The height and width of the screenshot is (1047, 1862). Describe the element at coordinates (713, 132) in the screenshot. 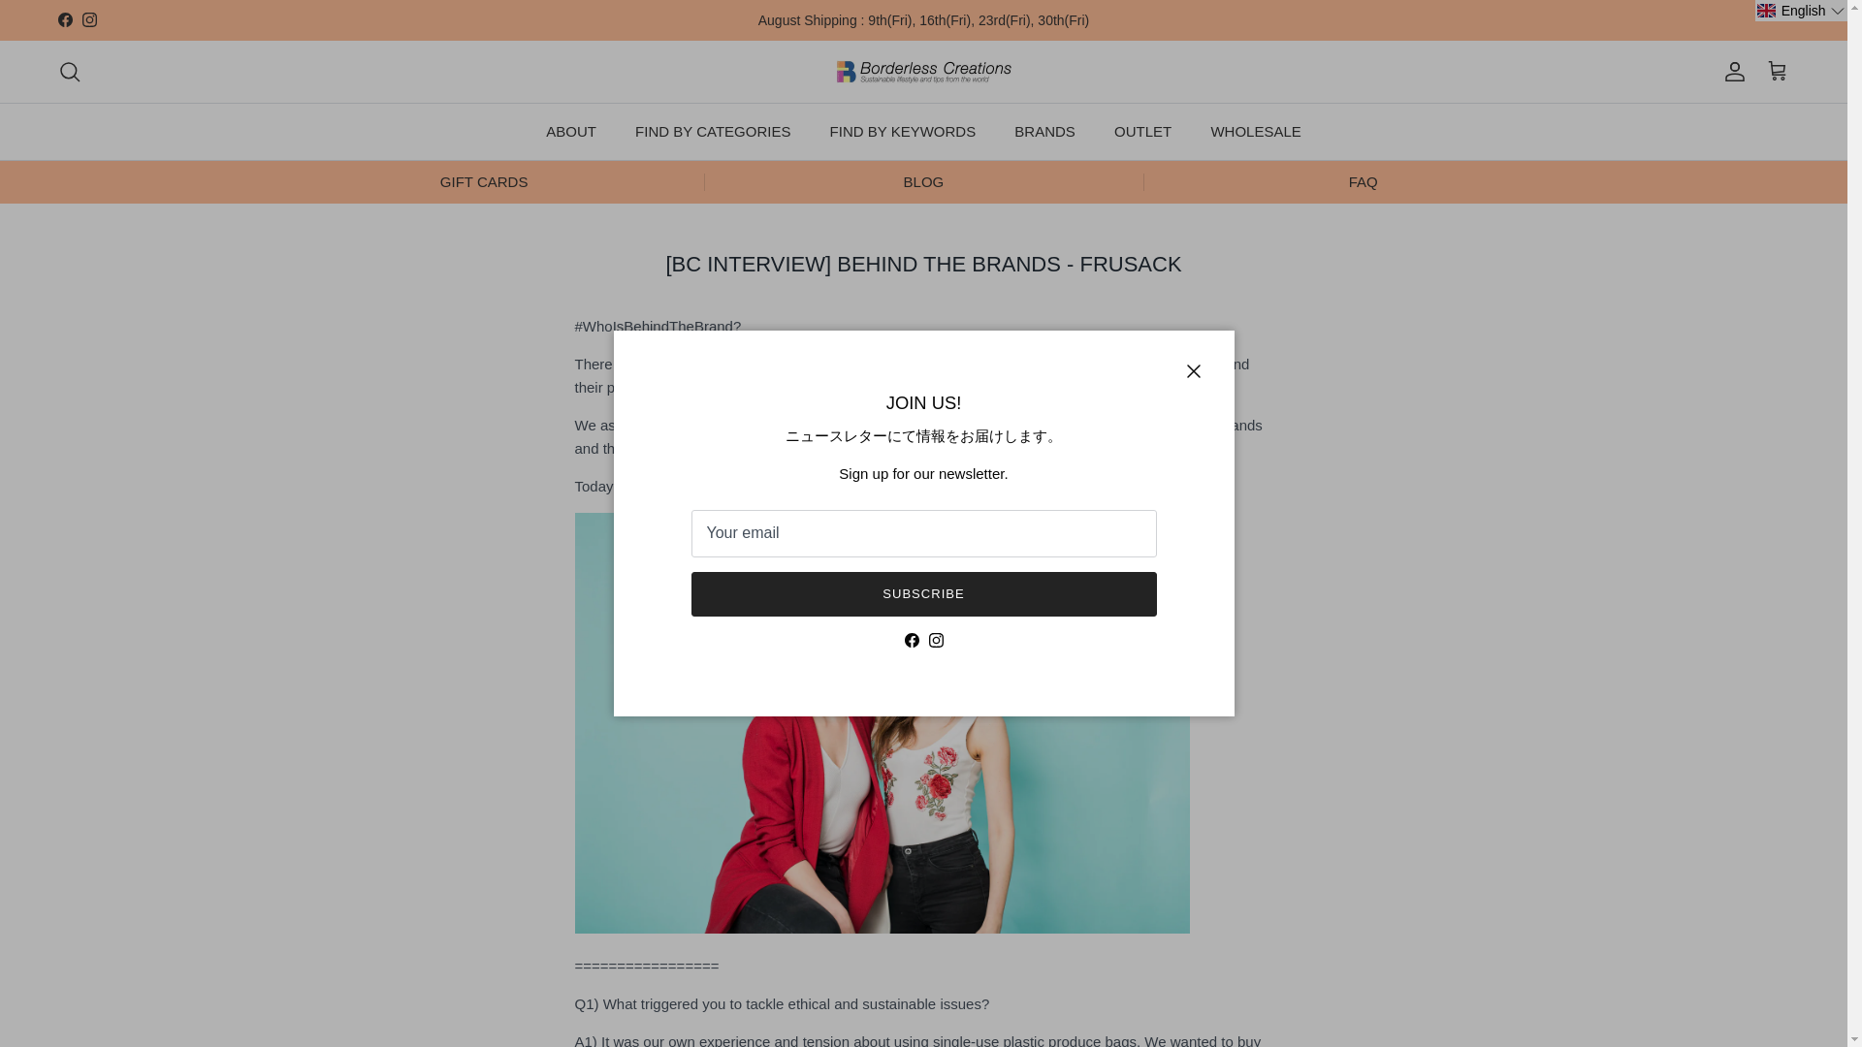

I see `FIND BY CATEGORIES` at that location.